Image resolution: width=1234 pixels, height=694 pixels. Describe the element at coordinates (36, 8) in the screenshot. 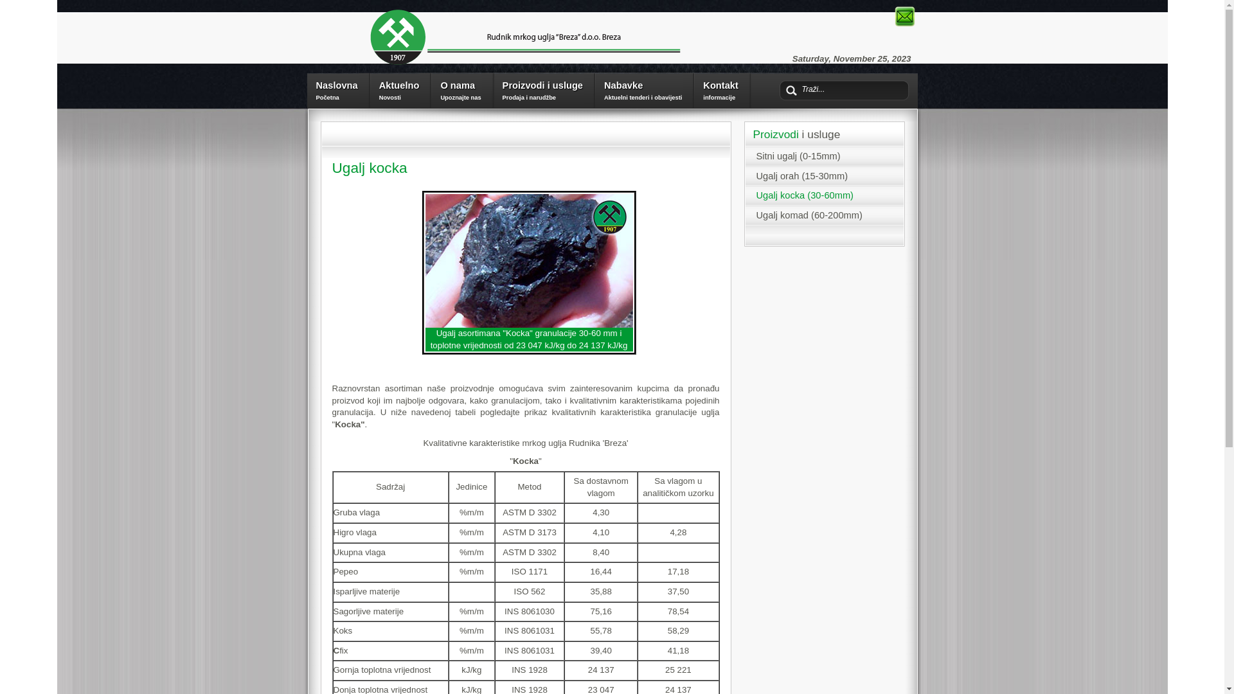

I see `Search` at that location.